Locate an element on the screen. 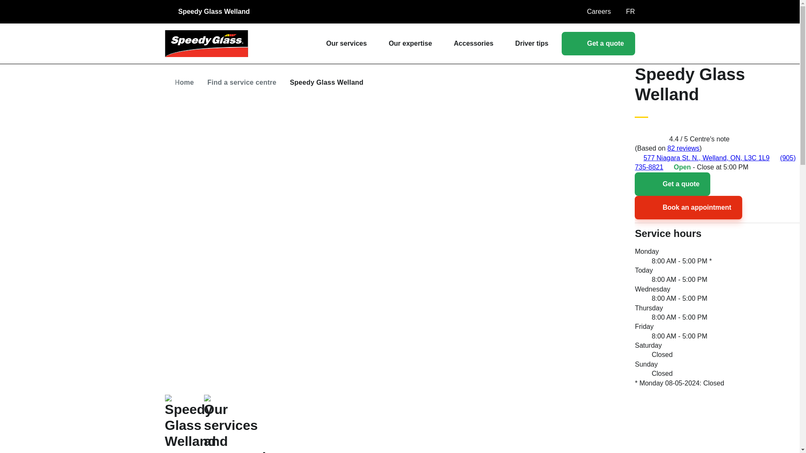 The height and width of the screenshot is (453, 806). Our expertise is located at coordinates (414, 43).